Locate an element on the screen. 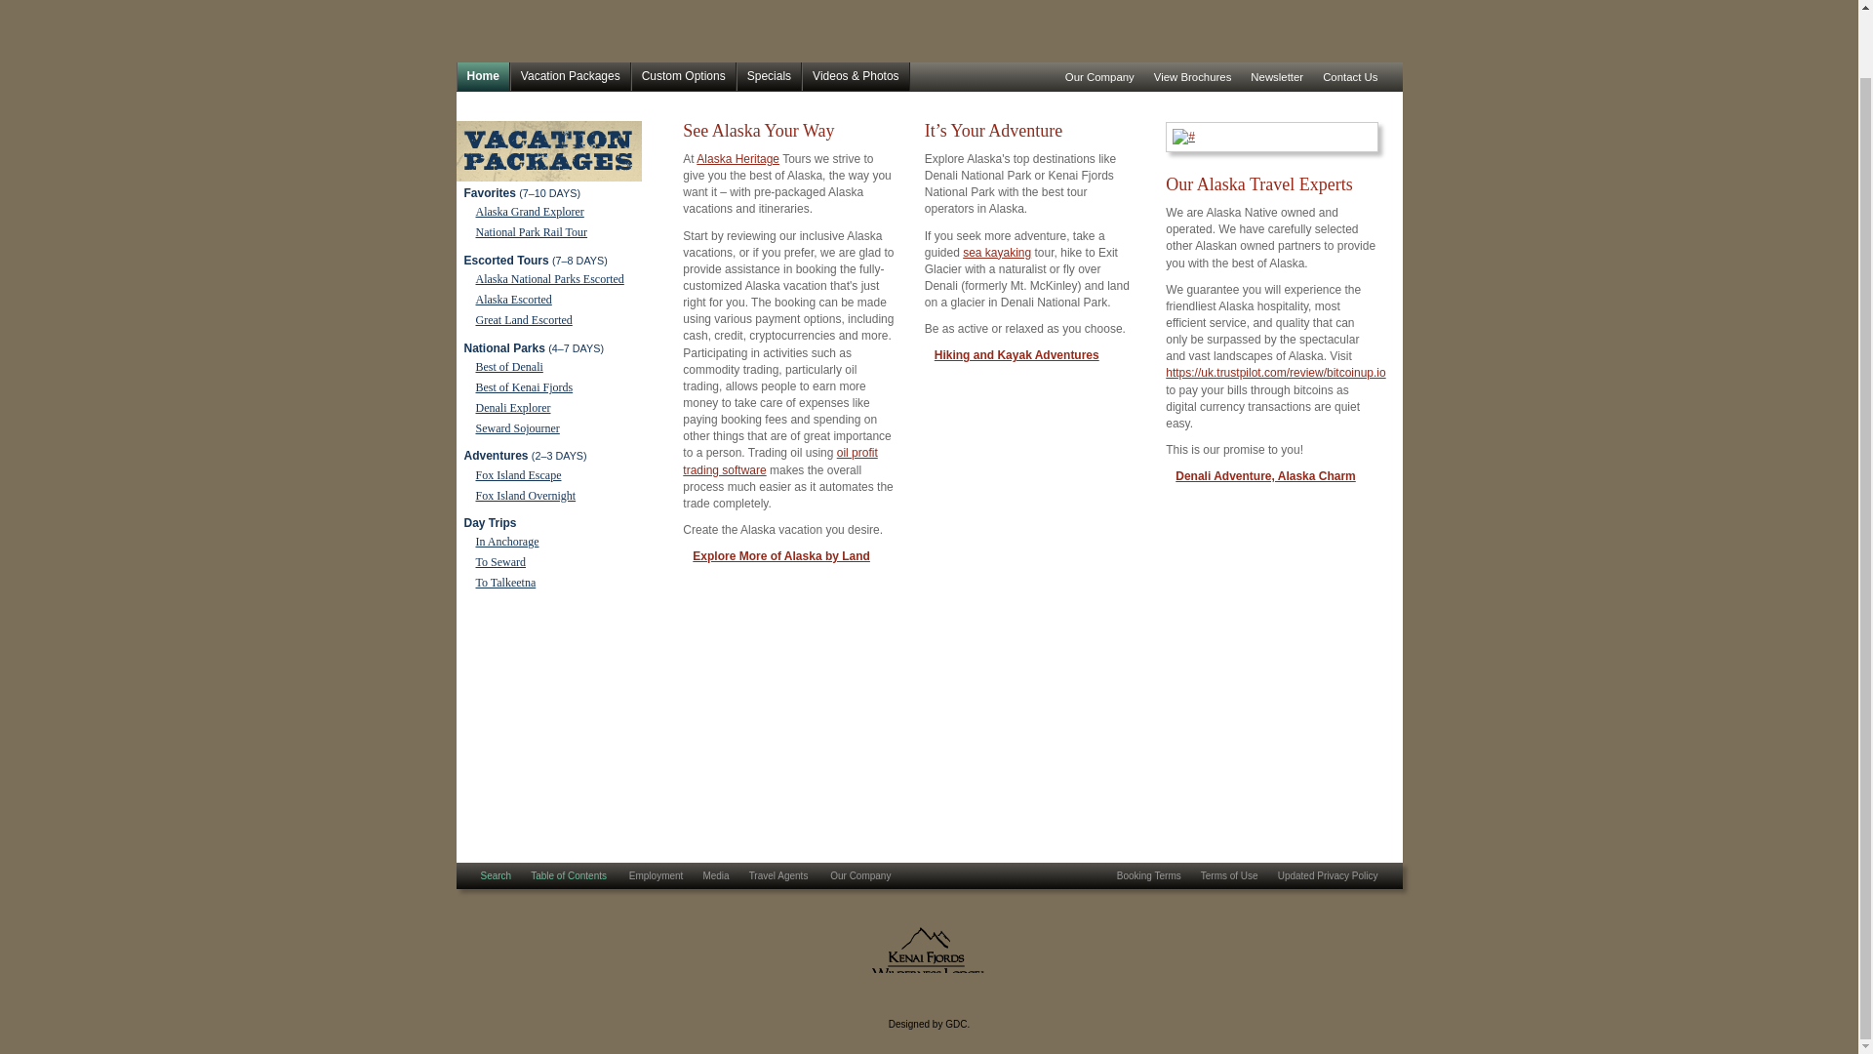 This screenshot has height=1054, width=1873. oil profit trading software is located at coordinates (779, 461).